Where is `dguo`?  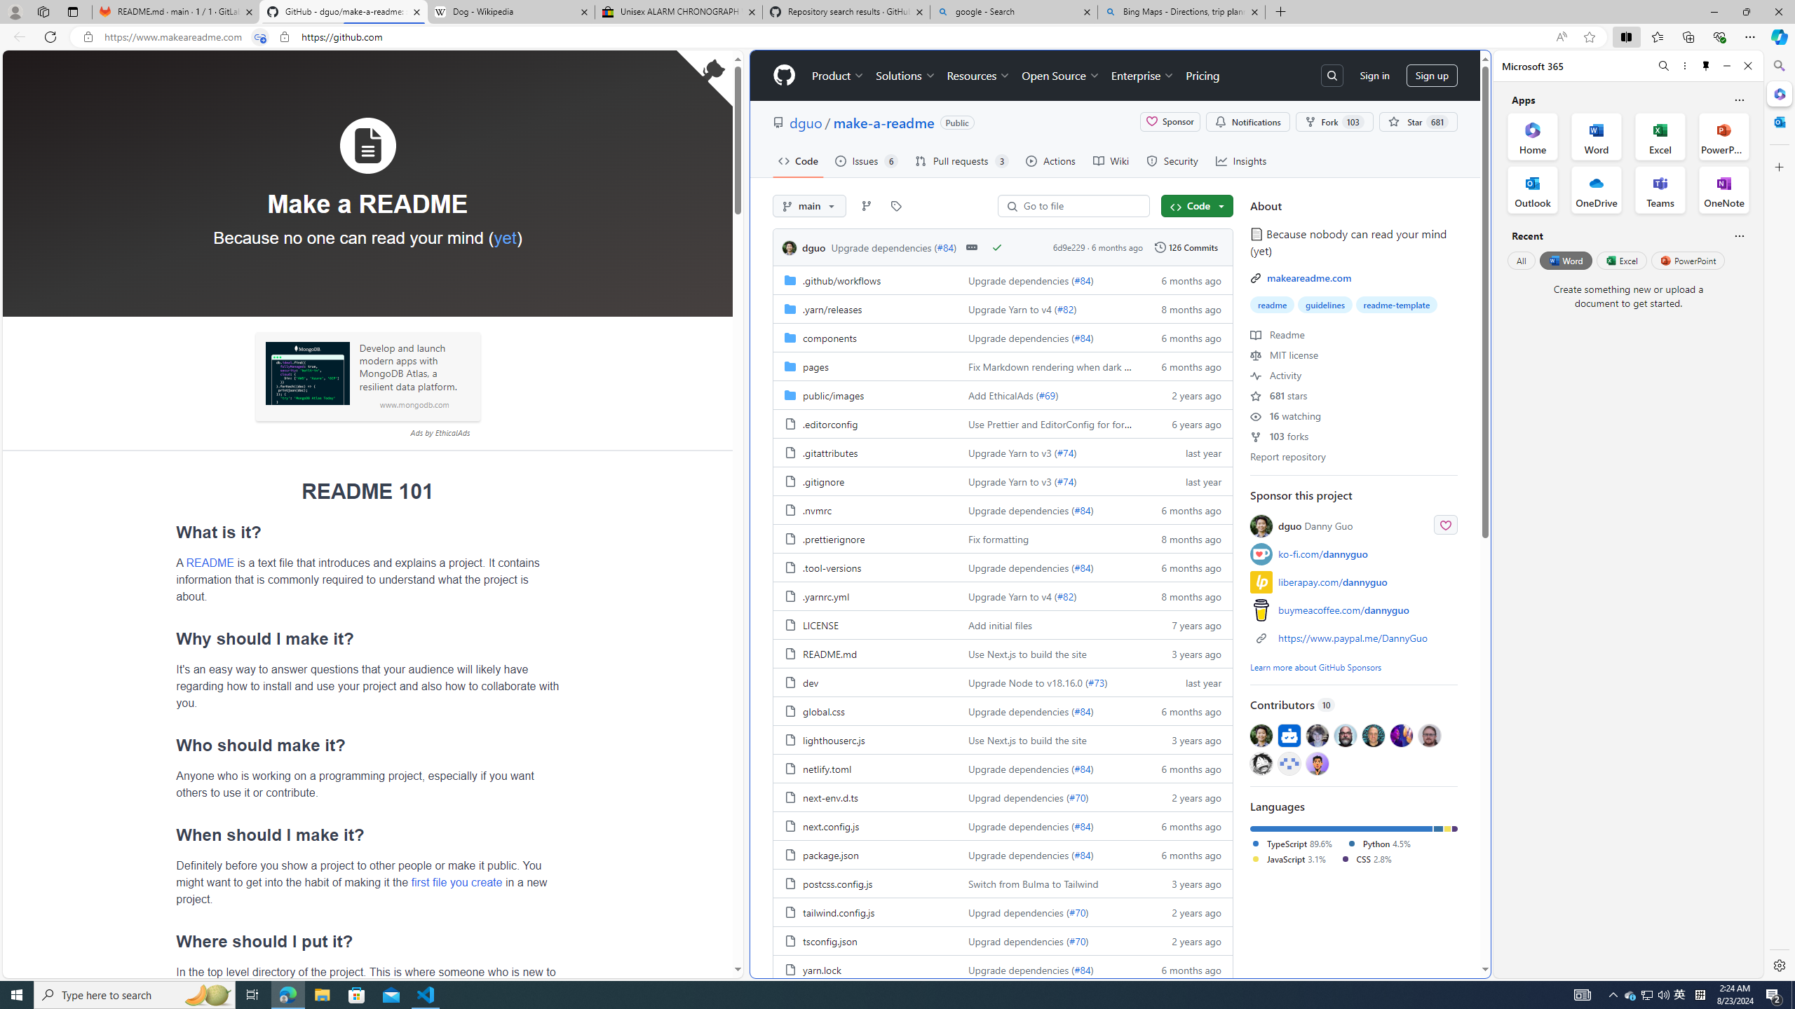 dguo is located at coordinates (790, 248).